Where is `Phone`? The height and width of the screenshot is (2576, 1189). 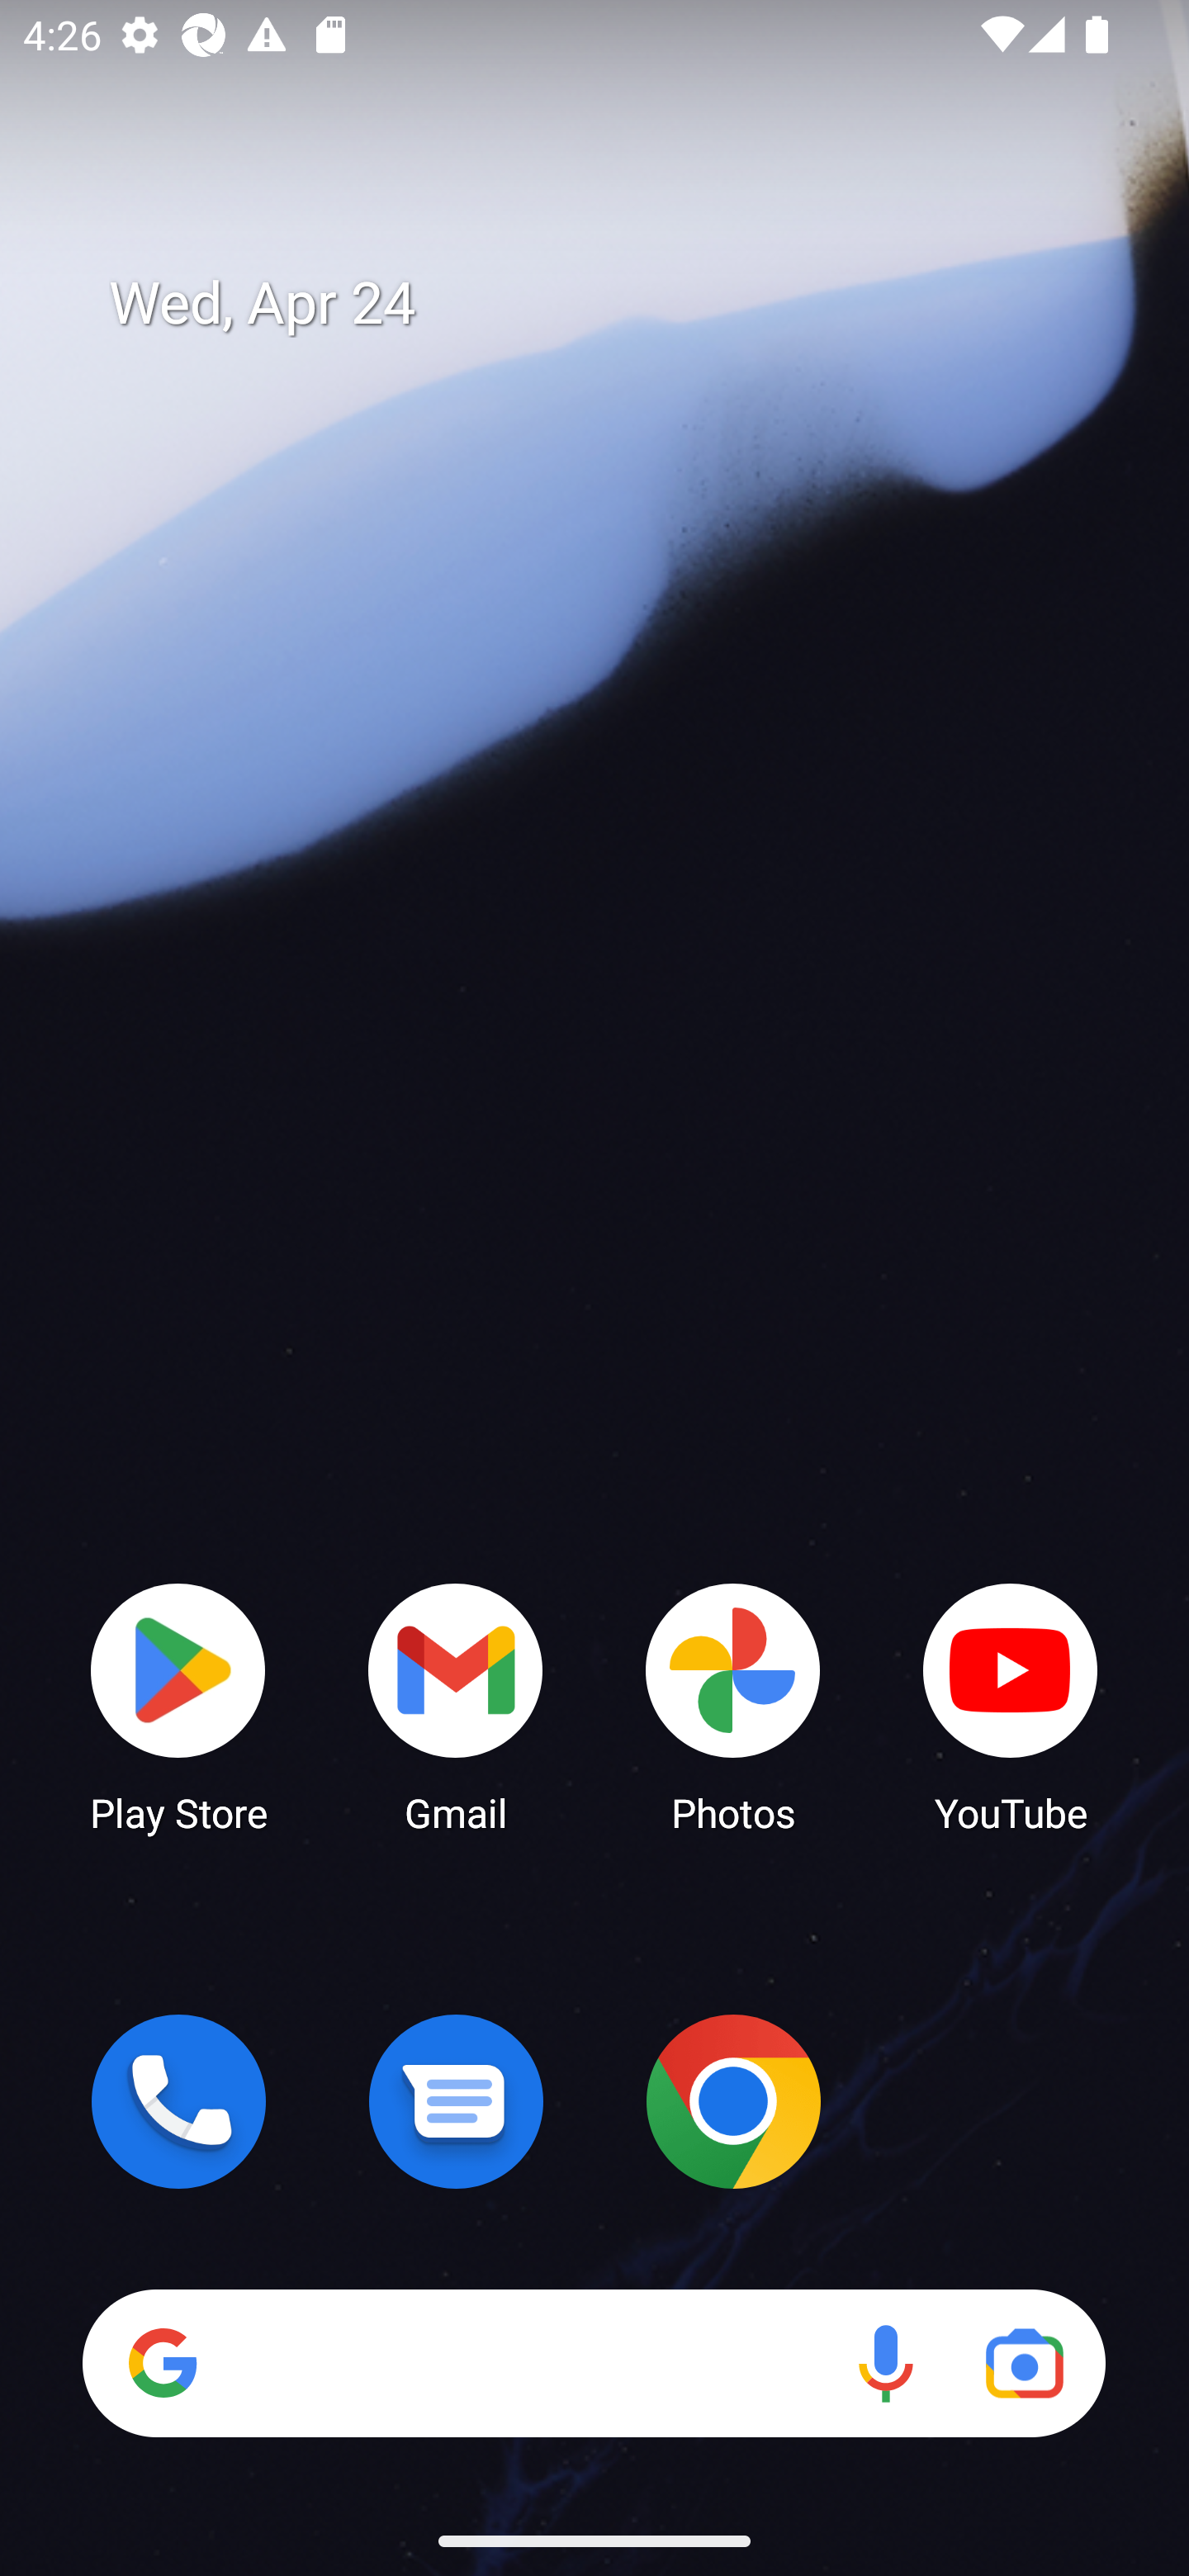
Phone is located at coordinates (178, 2101).